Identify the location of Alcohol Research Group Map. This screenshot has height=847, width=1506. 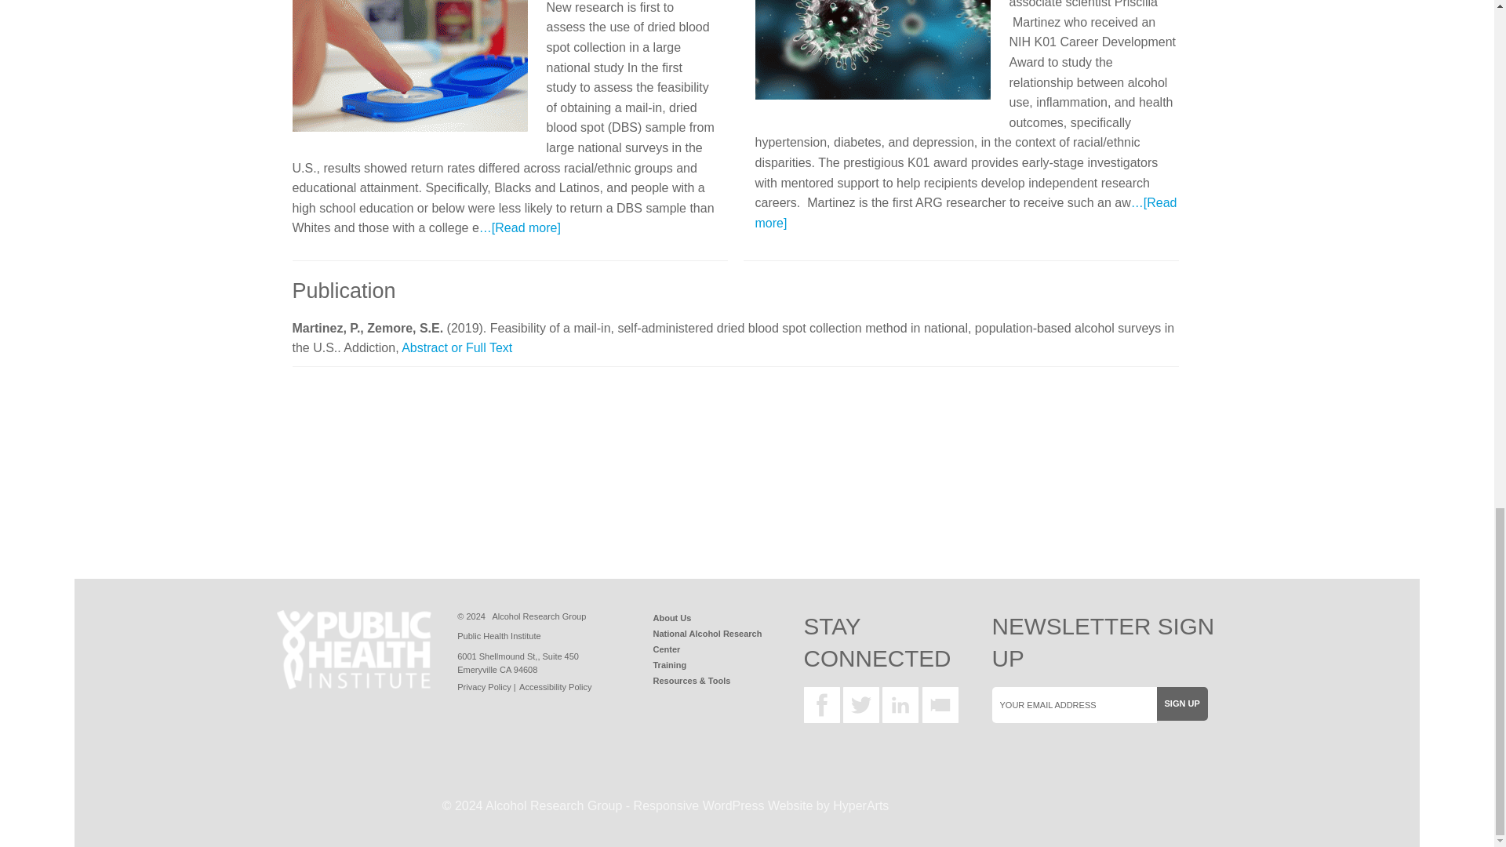
(518, 662).